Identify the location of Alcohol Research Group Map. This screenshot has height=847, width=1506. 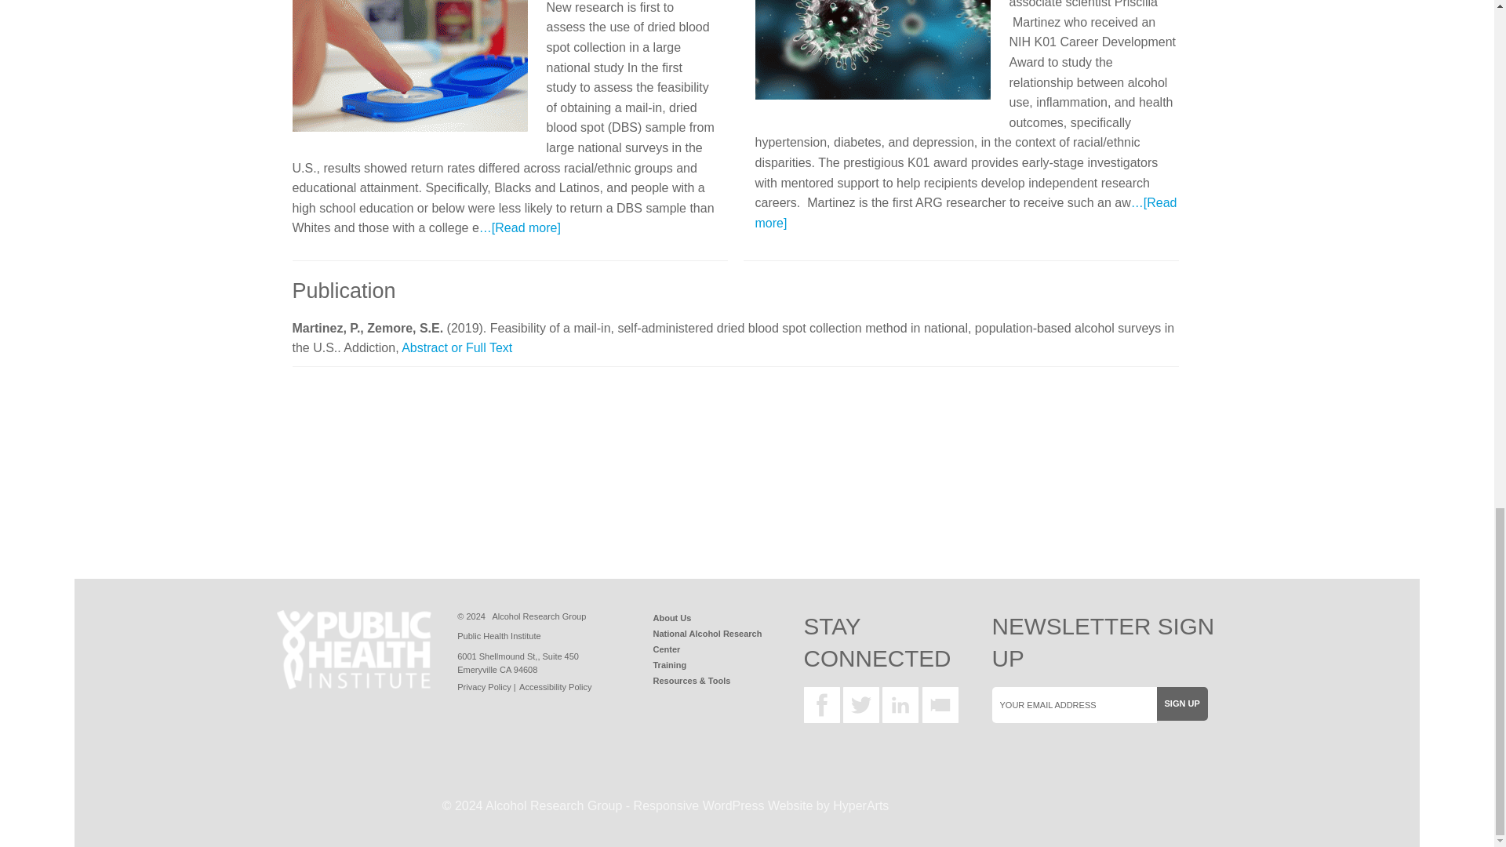
(518, 662).